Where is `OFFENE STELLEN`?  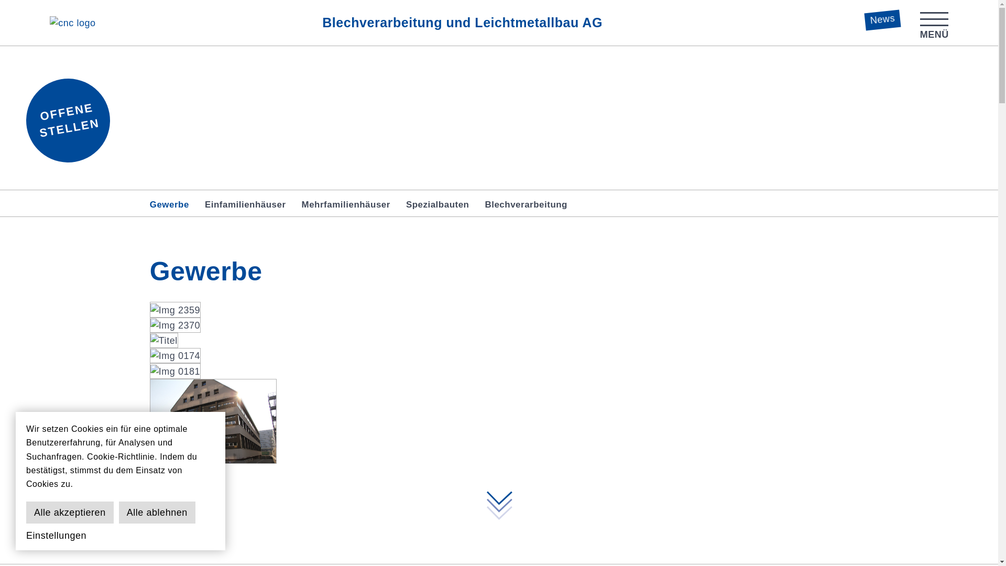
OFFENE STELLEN is located at coordinates (66, 115).